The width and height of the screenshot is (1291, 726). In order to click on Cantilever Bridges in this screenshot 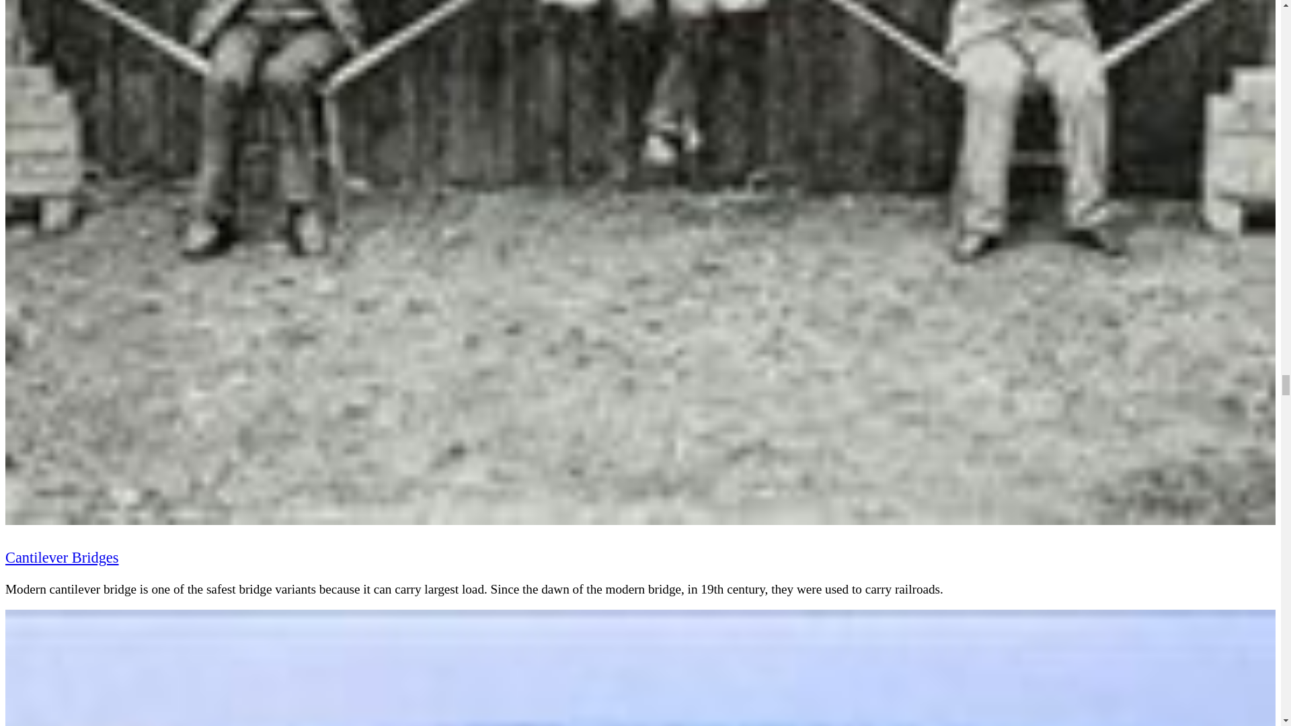, I will do `click(62, 557)`.